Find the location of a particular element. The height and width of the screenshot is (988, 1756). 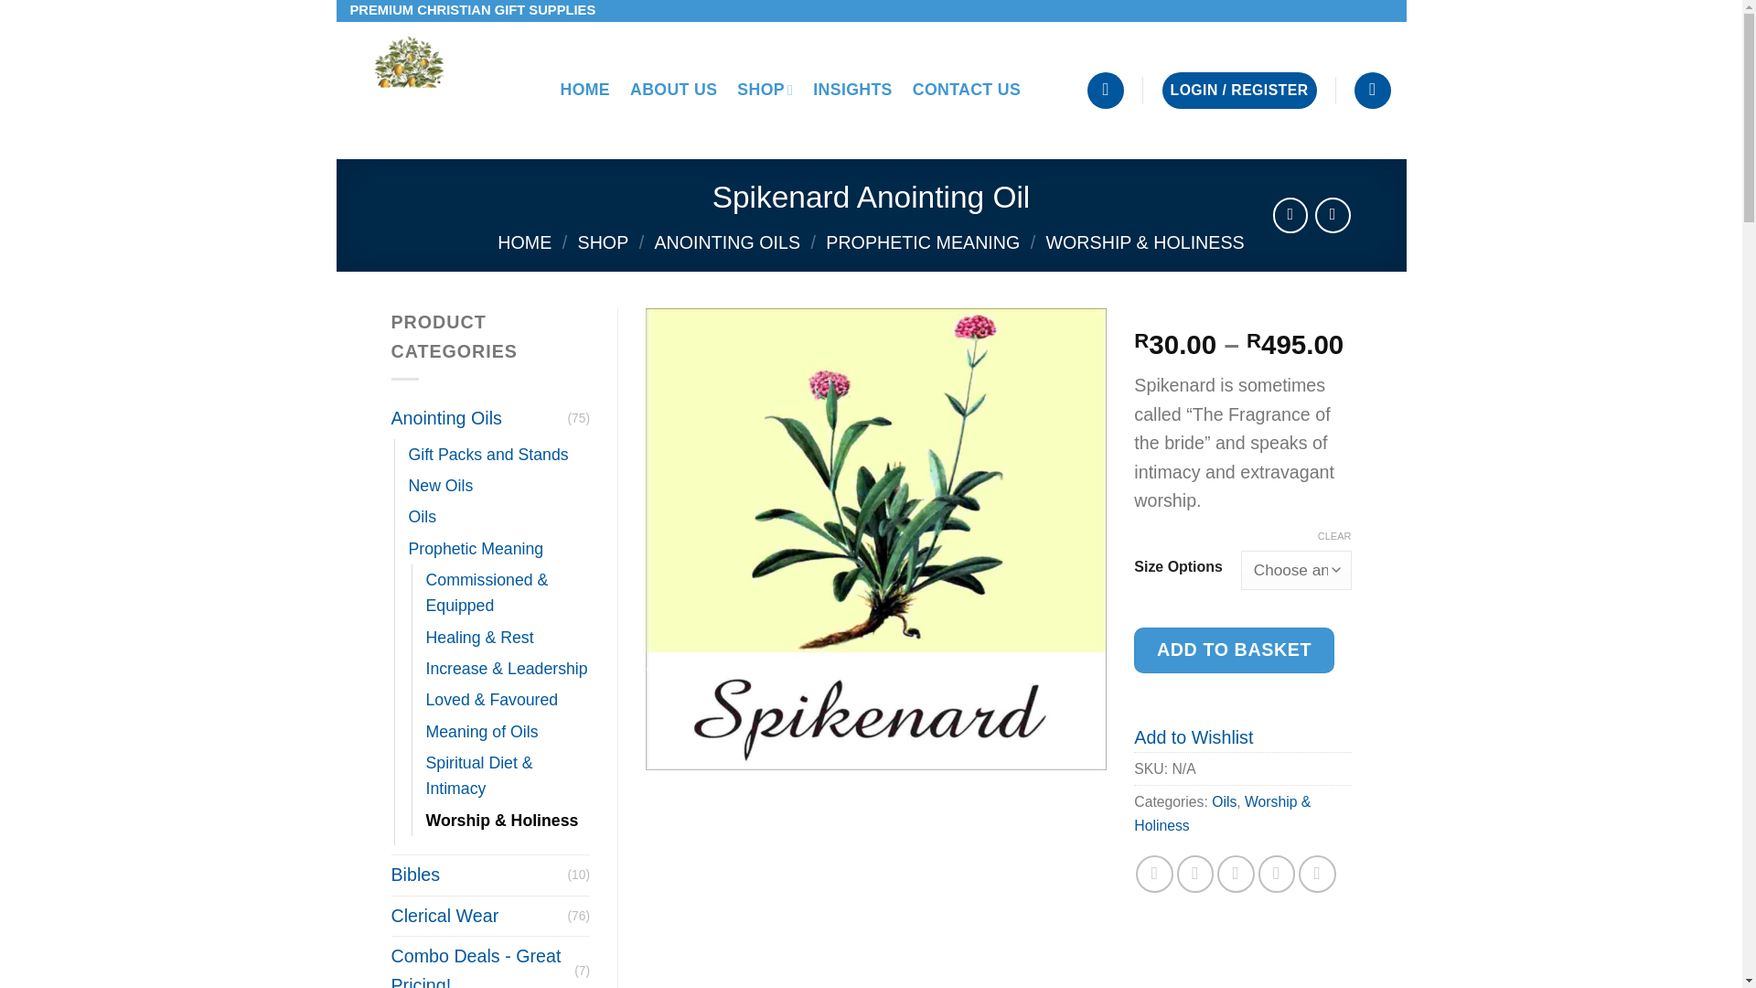

New Oils is located at coordinates (439, 485).